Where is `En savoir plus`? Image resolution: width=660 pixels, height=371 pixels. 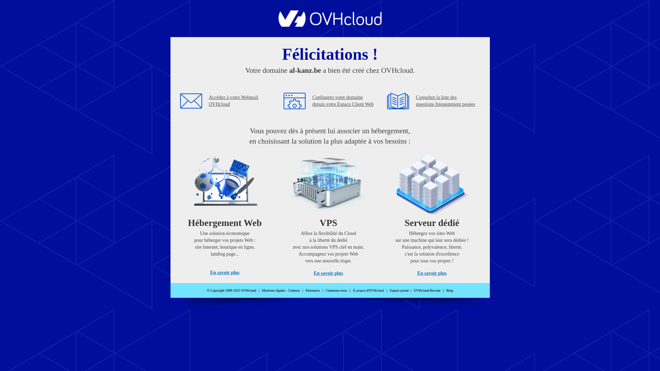 En savoir plus is located at coordinates (225, 273).